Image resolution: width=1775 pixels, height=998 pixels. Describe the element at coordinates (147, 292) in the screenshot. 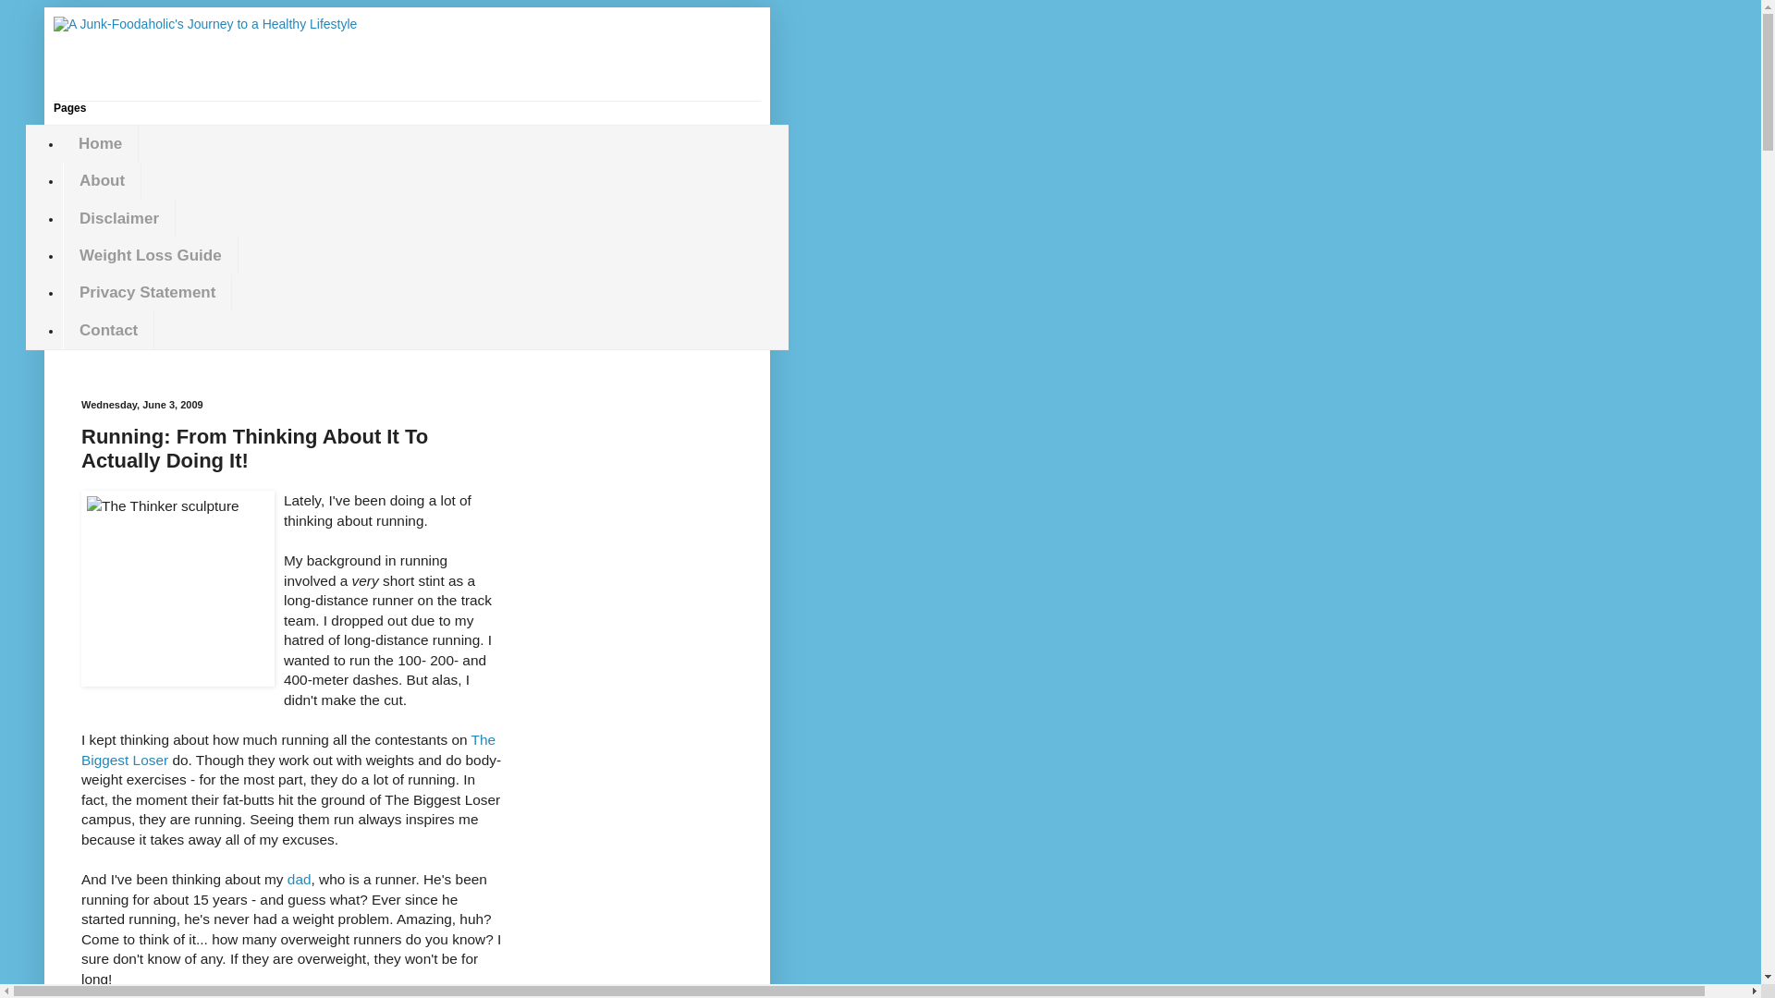

I see `Privacy Statement` at that location.